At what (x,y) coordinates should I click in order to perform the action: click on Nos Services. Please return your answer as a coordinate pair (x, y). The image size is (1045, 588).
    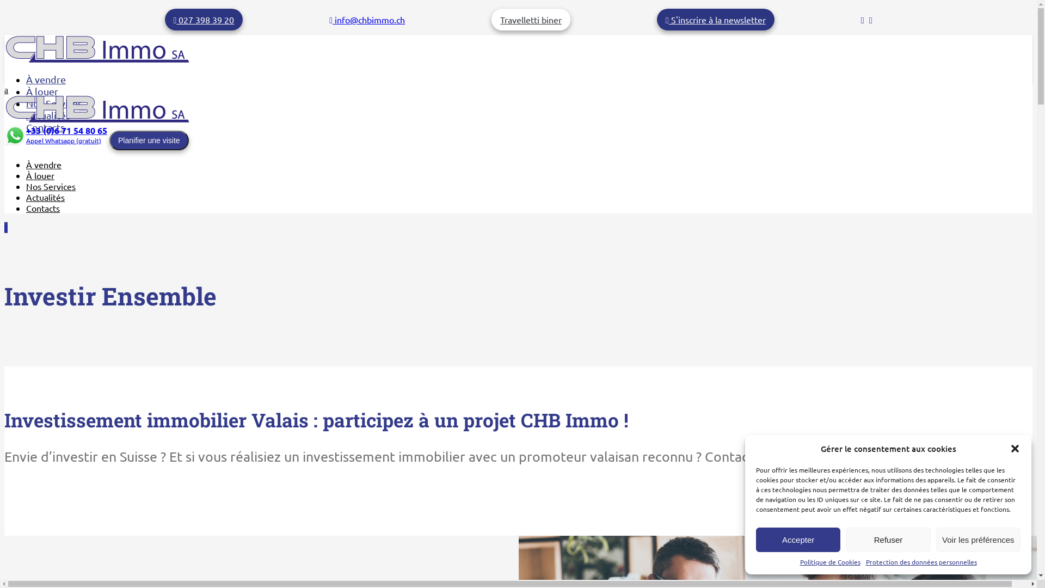
    Looking at the image, I should click on (51, 186).